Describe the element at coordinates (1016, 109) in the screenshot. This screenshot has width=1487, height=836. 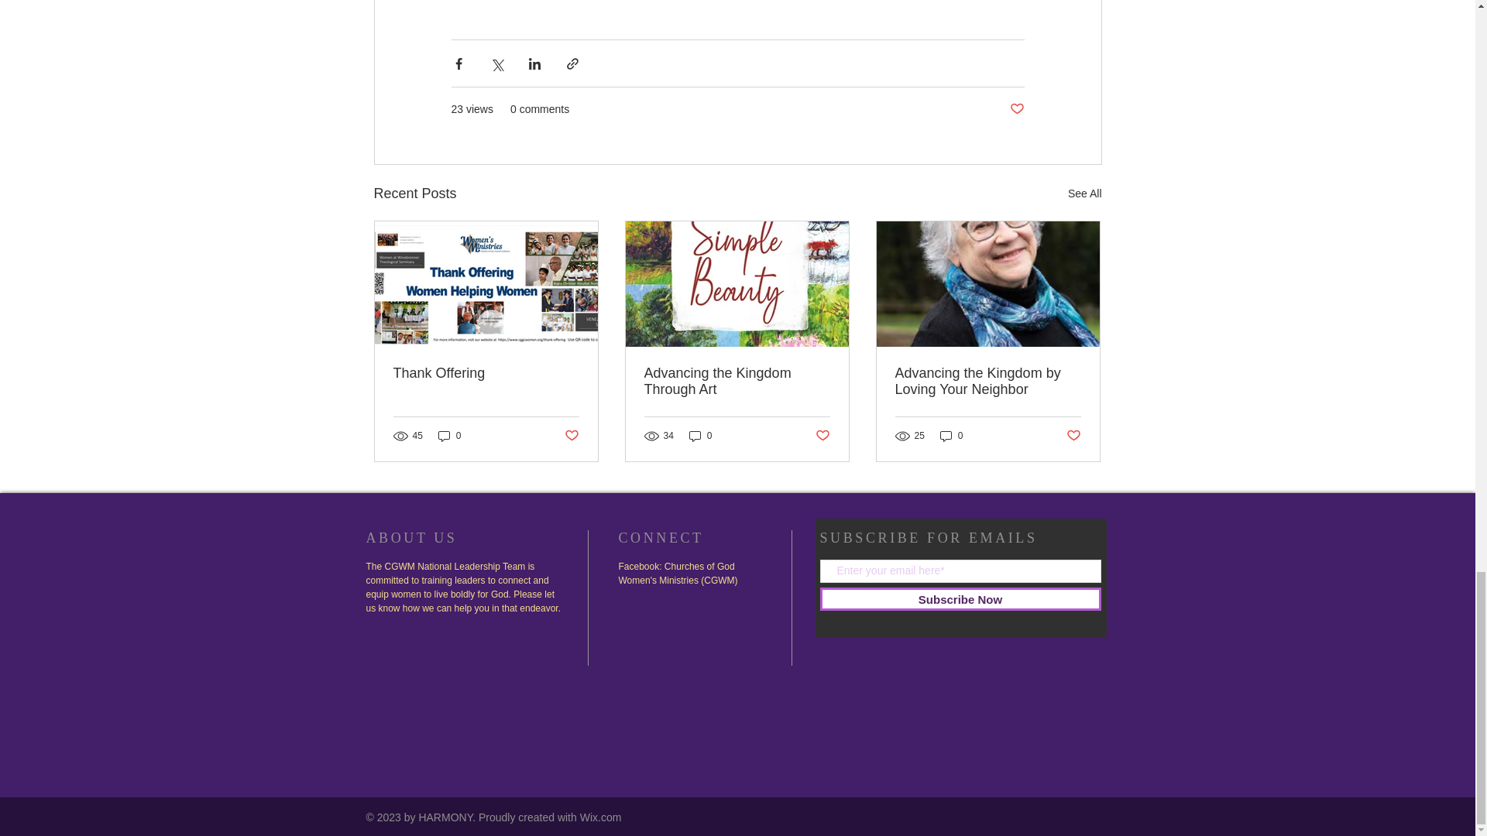
I see `Post not marked as liked` at that location.